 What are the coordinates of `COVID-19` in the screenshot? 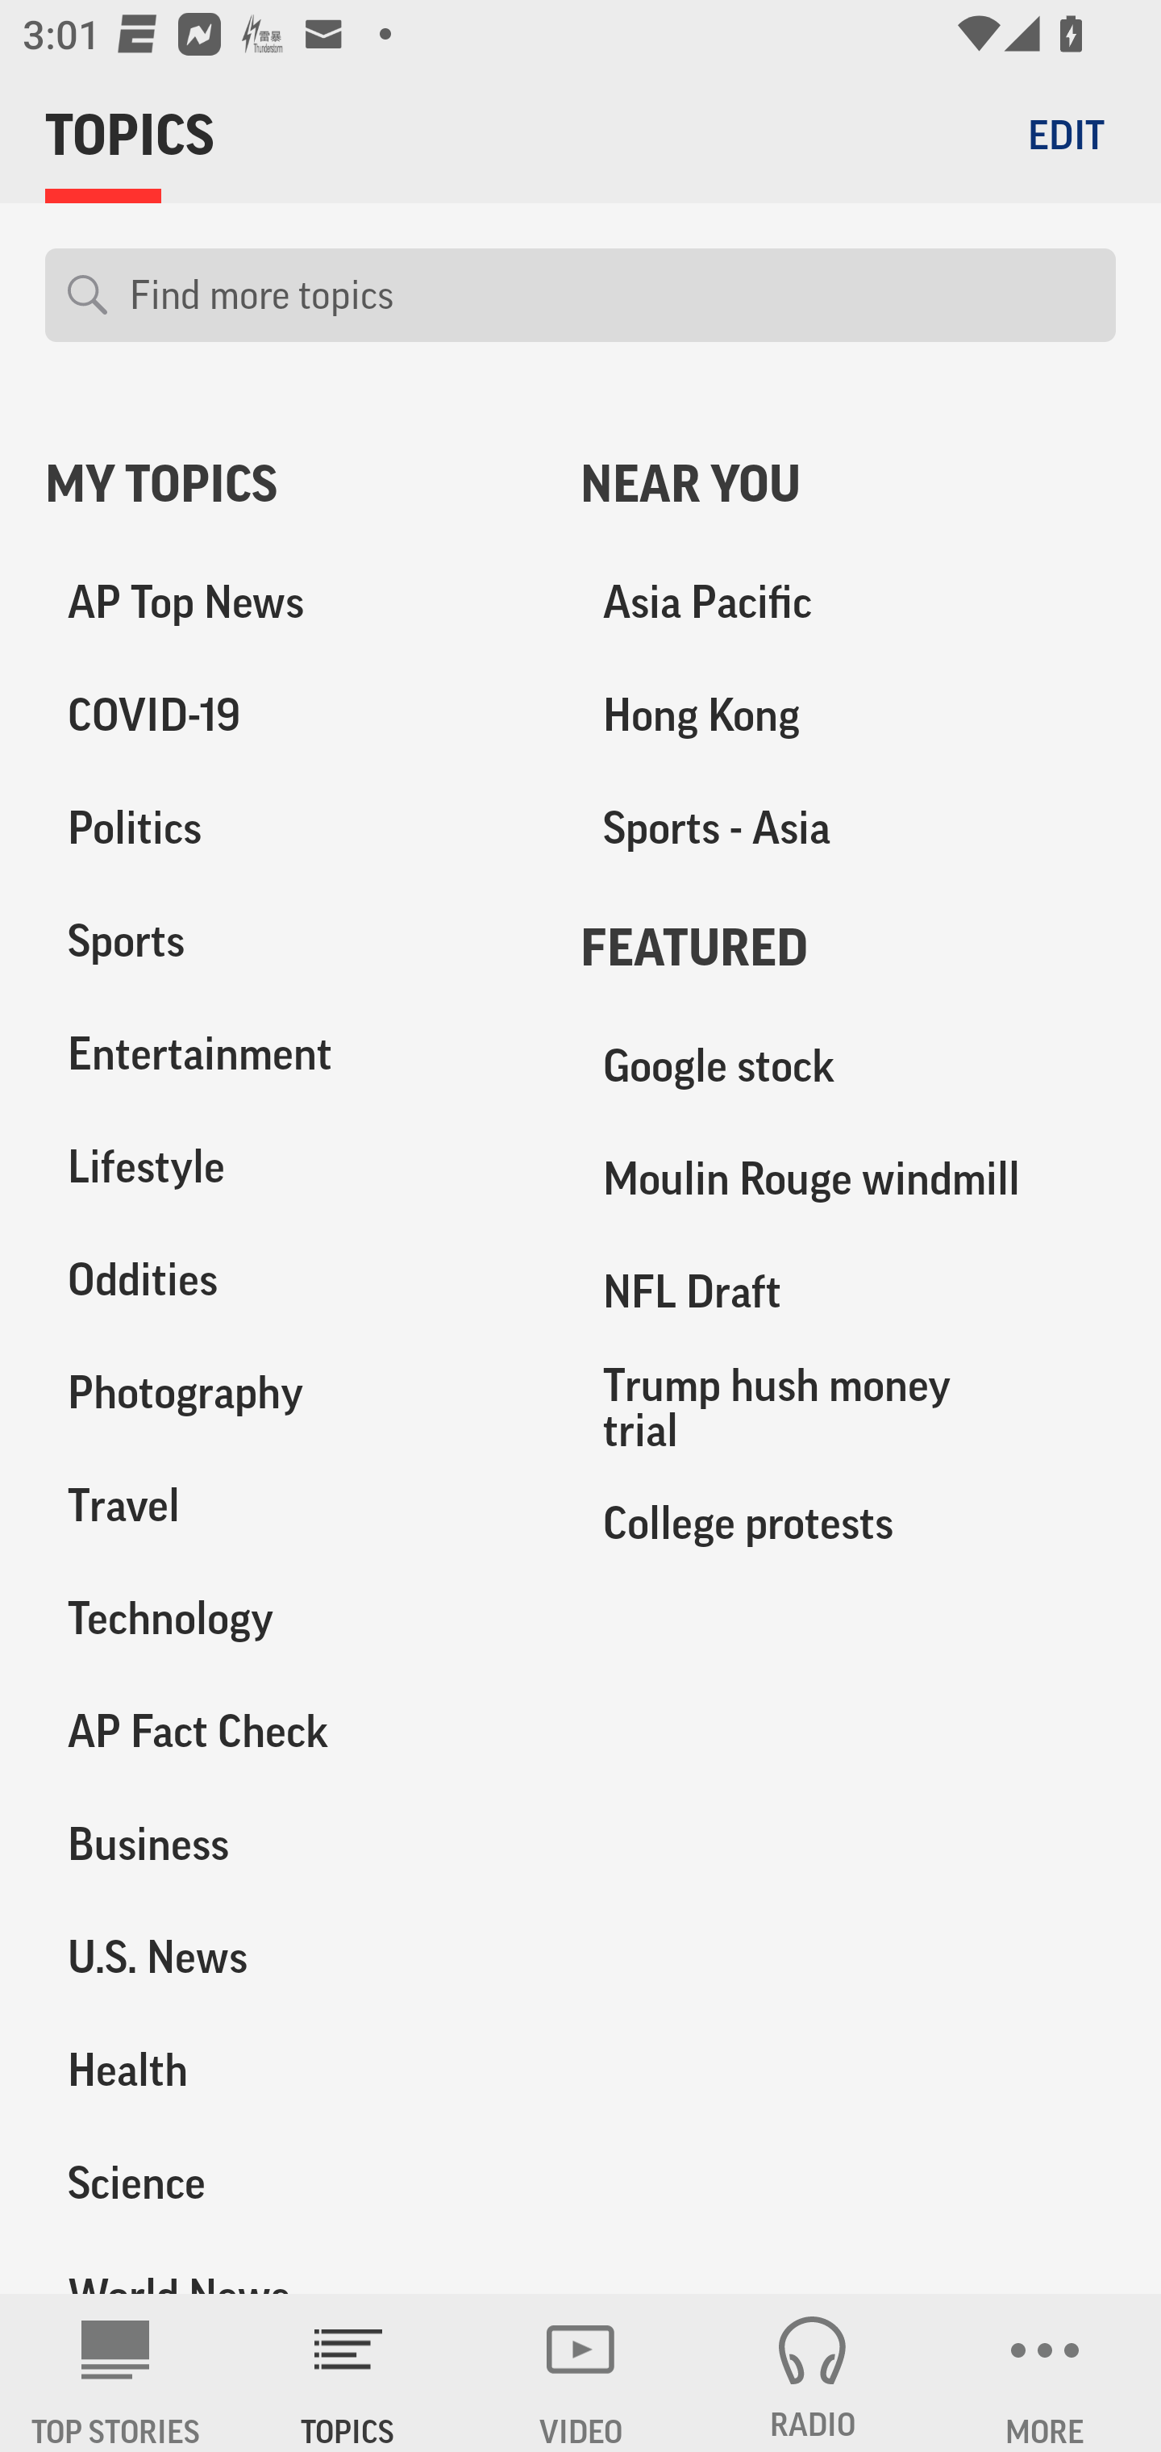 It's located at (290, 715).